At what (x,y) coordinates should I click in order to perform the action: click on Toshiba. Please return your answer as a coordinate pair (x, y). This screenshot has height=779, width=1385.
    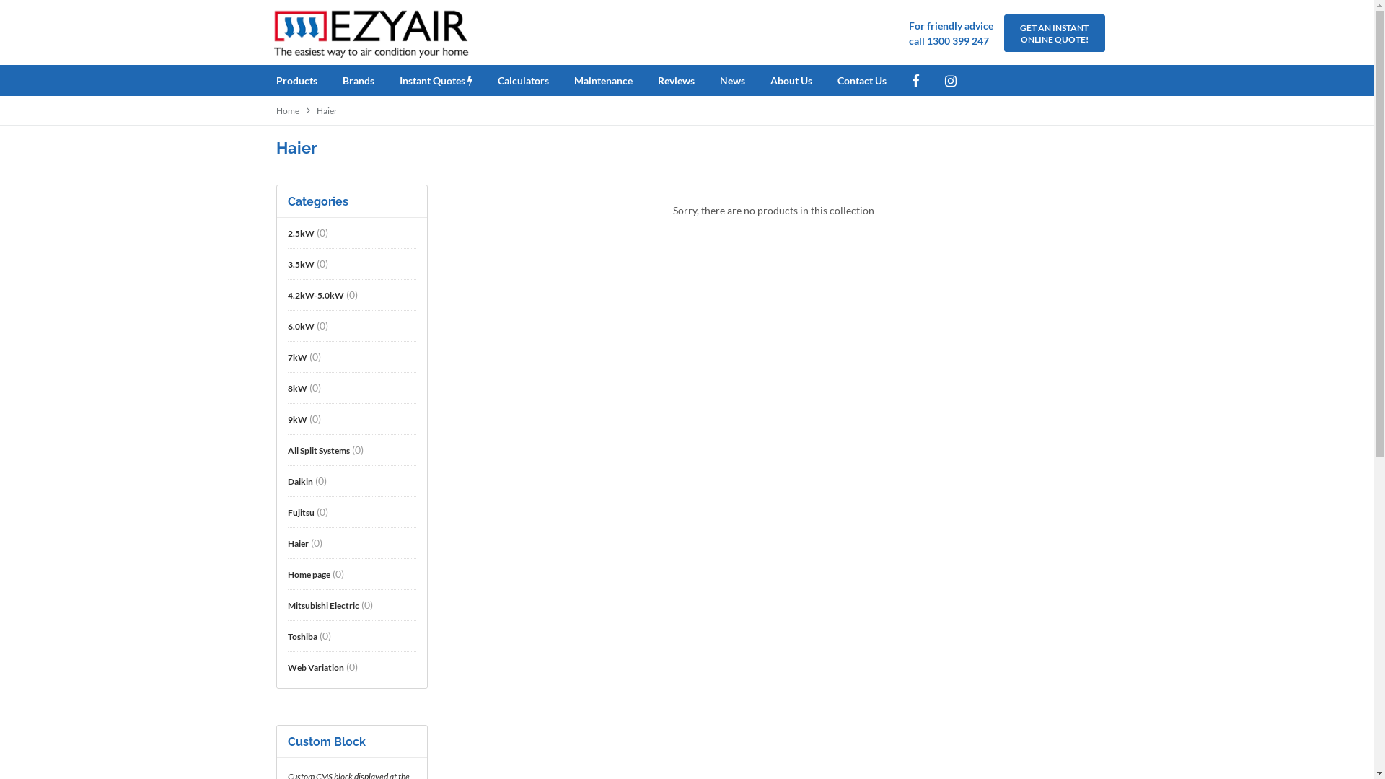
    Looking at the image, I should click on (302, 636).